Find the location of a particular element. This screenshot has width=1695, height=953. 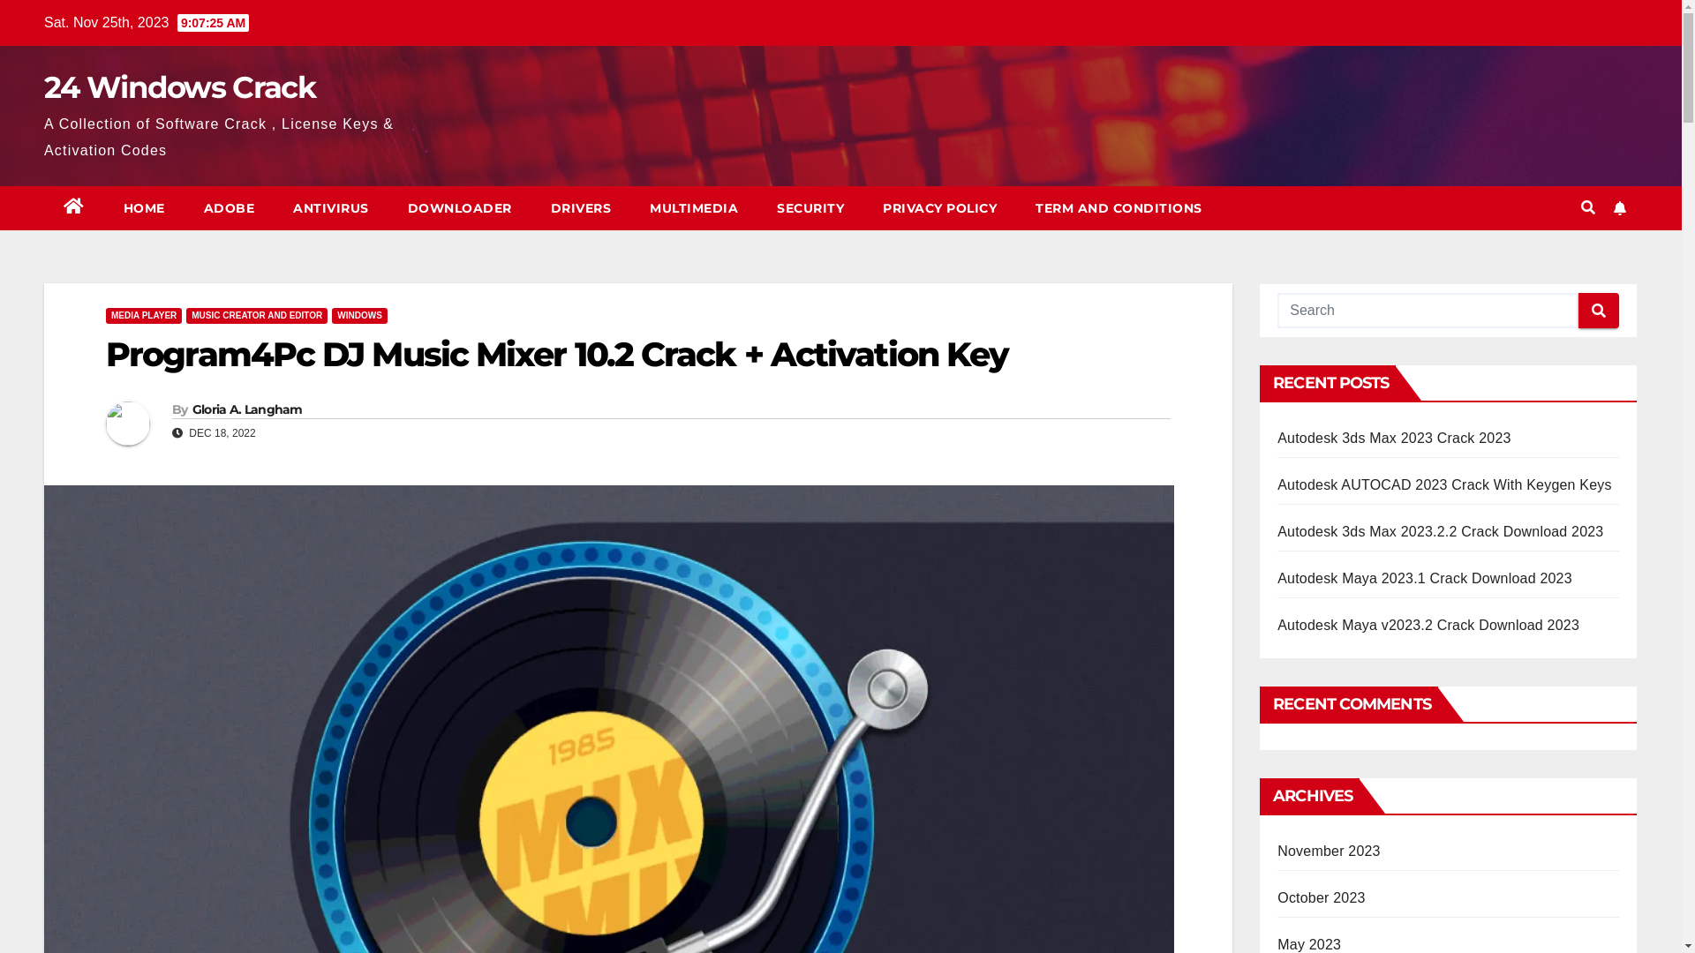

MUSIC CREATOR AND EDITOR is located at coordinates (257, 316).